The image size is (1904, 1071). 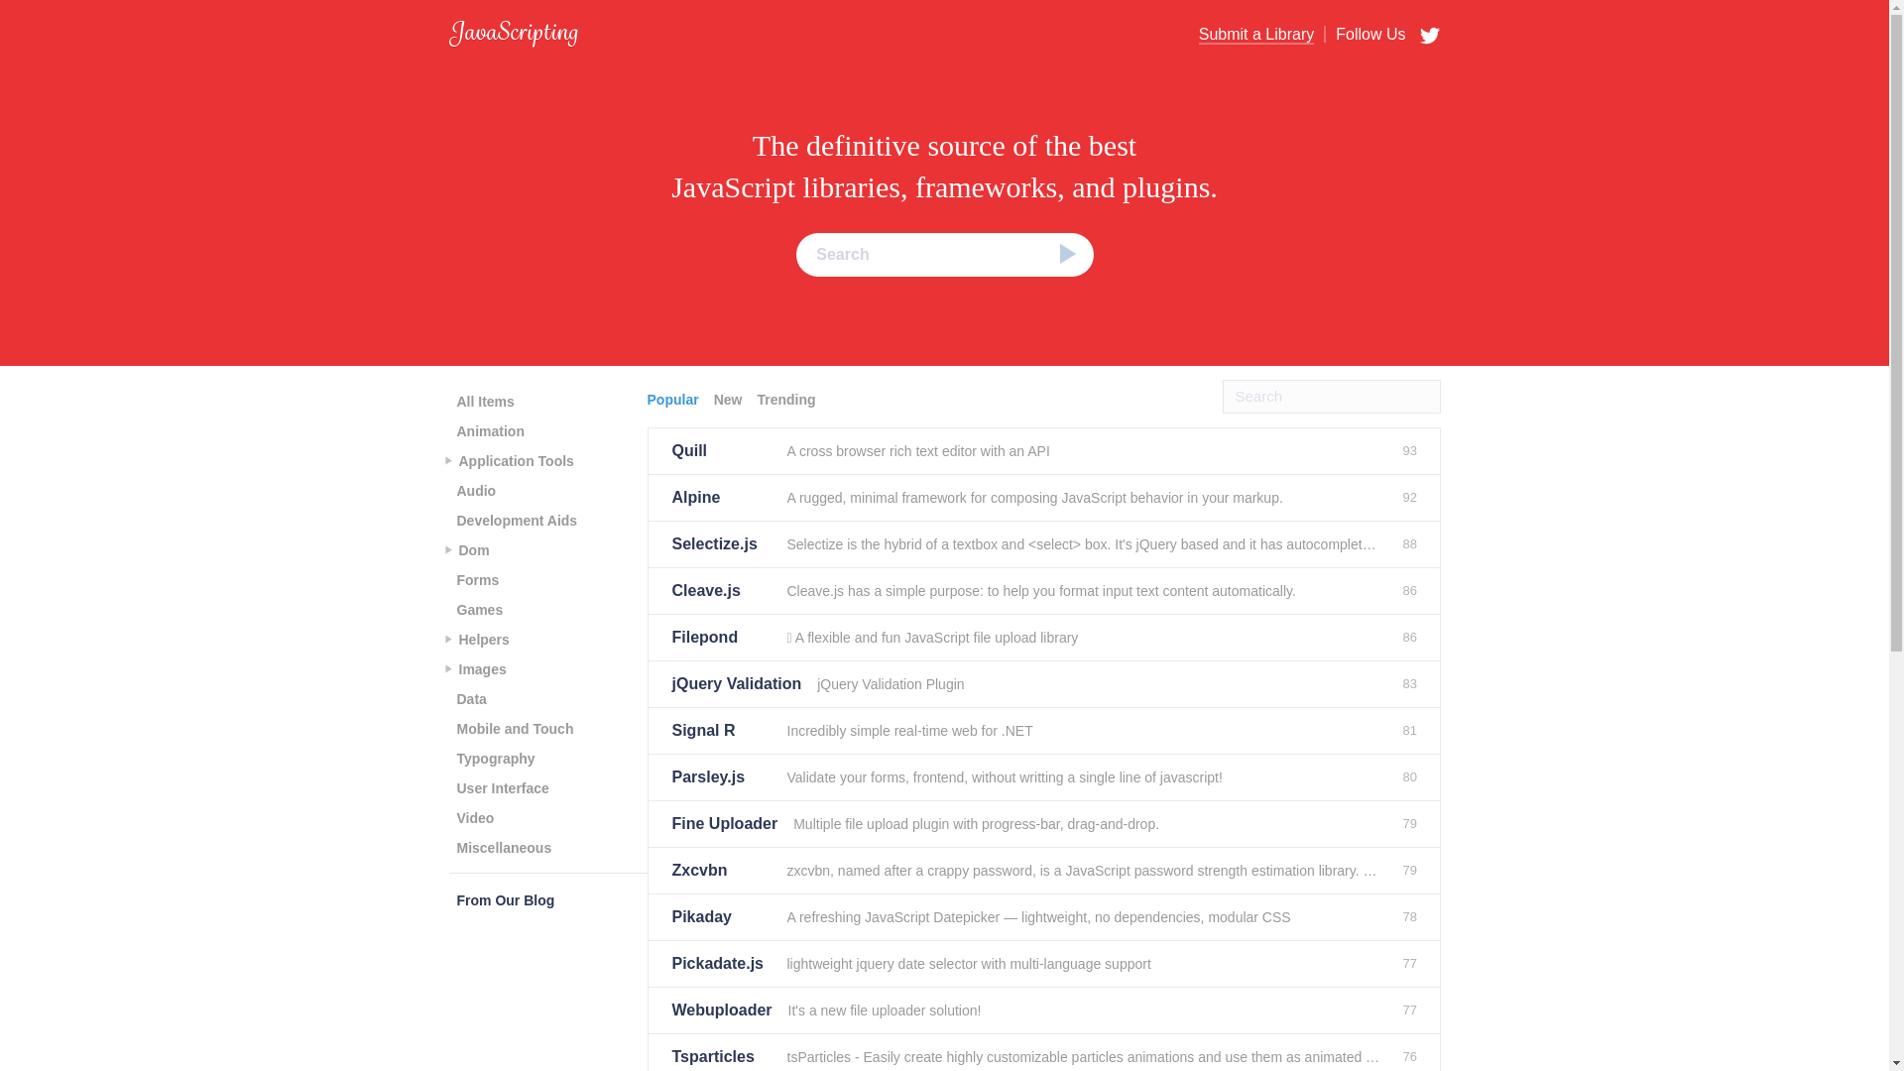 What do you see at coordinates (721, 637) in the screenshot?
I see `Filepond` at bounding box center [721, 637].